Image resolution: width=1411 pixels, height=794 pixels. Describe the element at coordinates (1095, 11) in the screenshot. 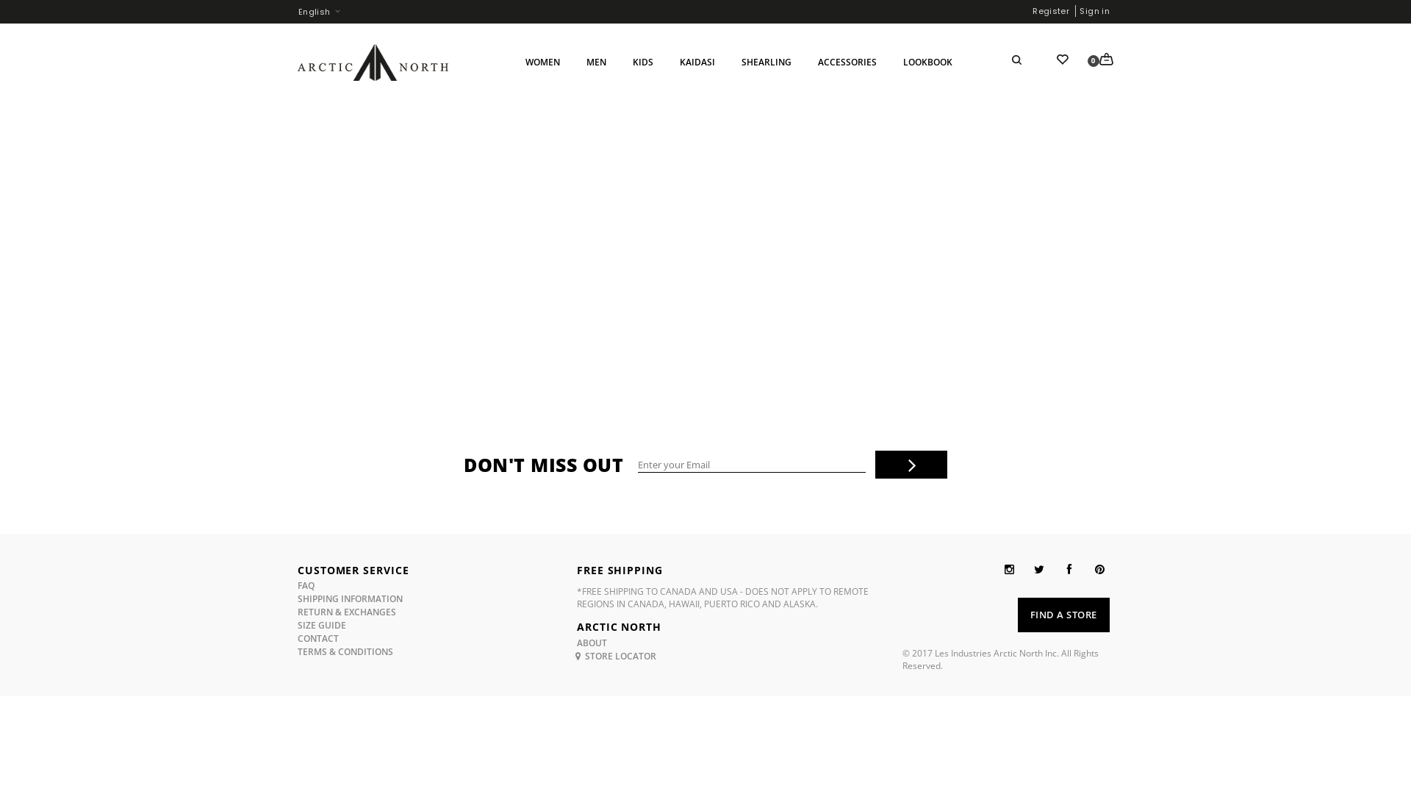

I see `Sign in` at that location.